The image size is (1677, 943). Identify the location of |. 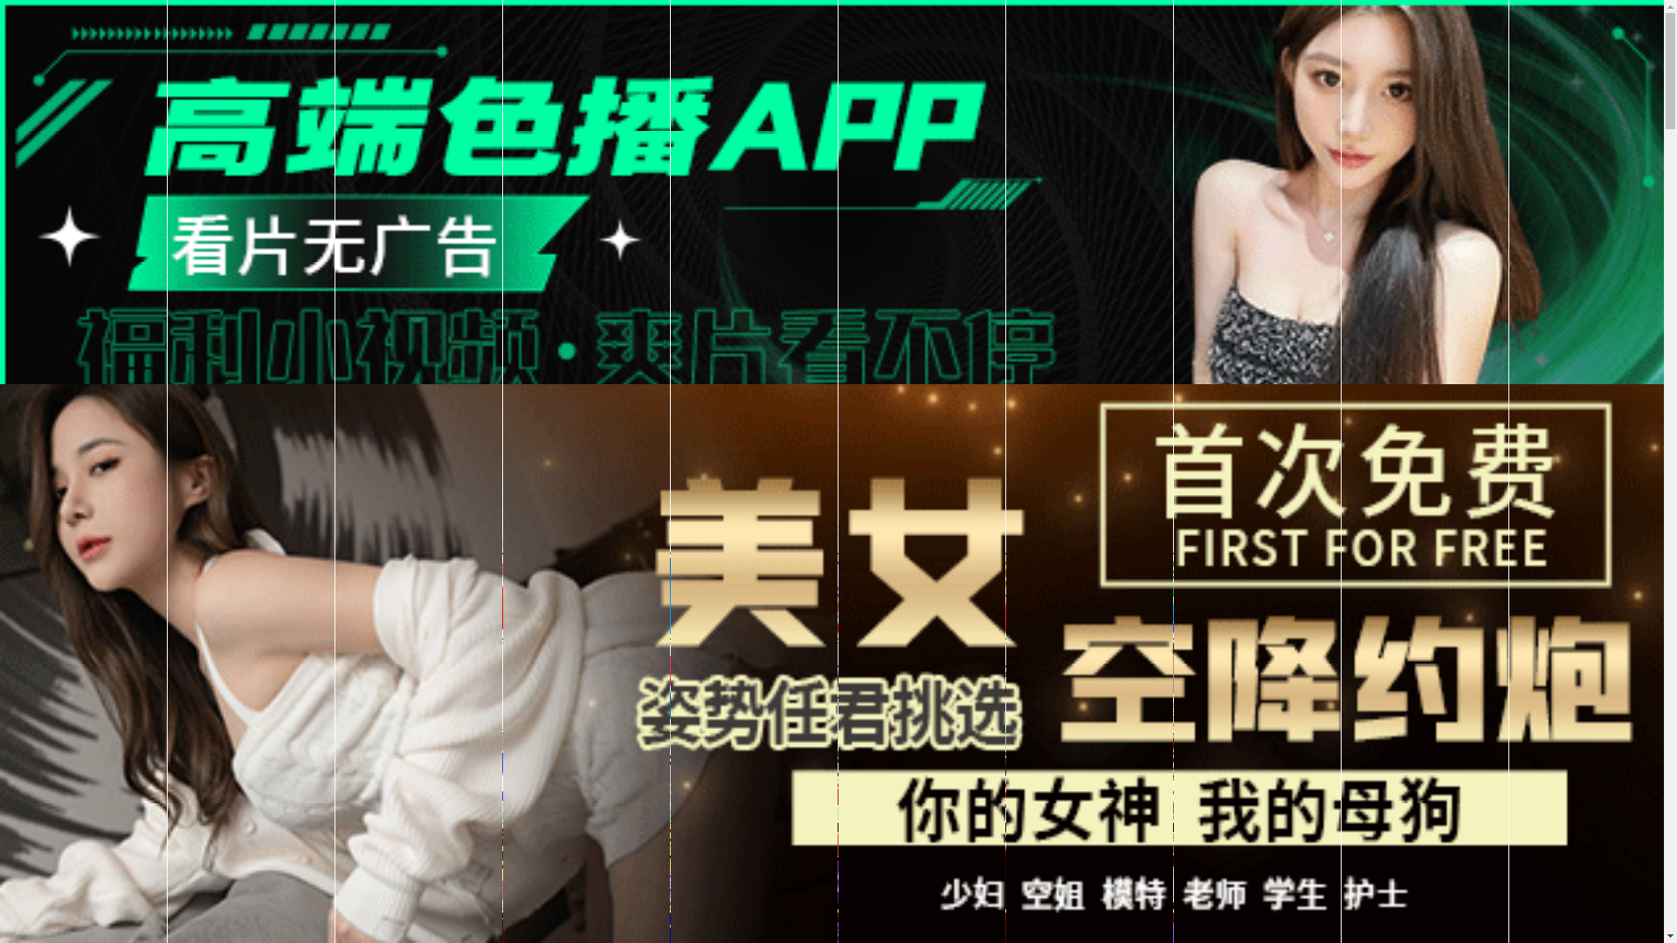
(375, 543).